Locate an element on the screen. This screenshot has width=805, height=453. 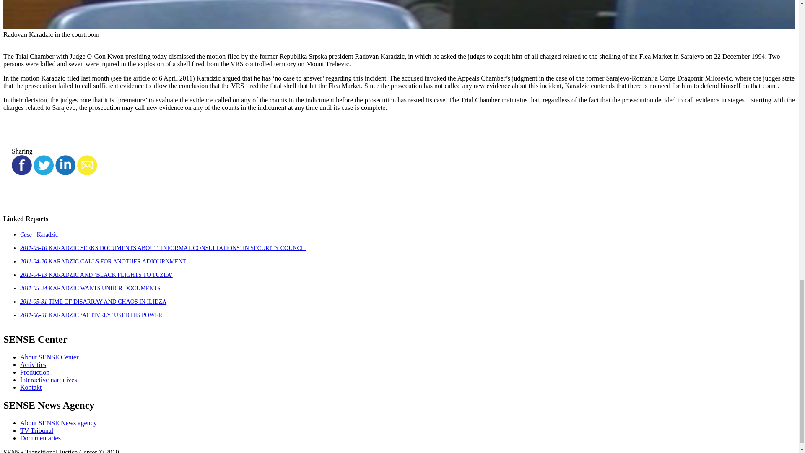
TV Tribunal is located at coordinates (36, 430).